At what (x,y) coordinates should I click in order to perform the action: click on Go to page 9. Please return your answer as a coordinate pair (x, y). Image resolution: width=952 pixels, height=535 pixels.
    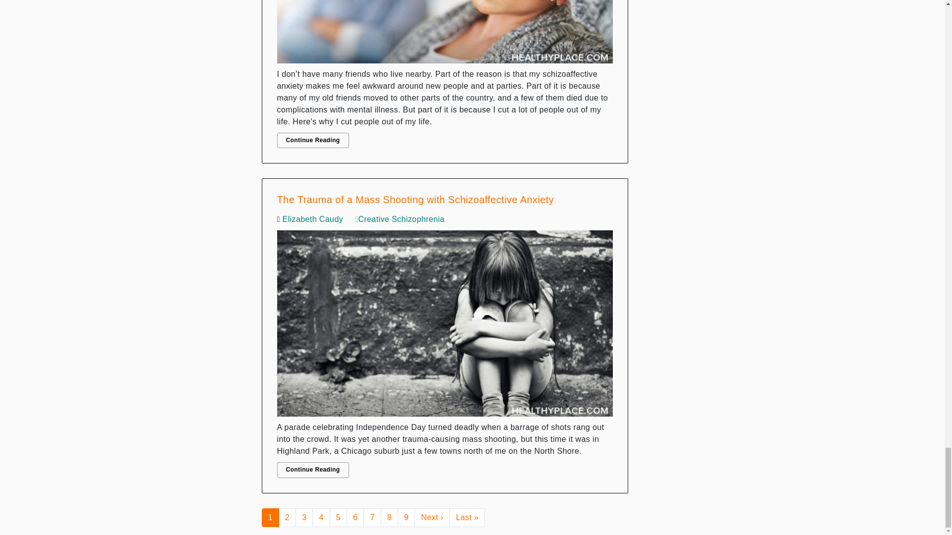
    Looking at the image, I should click on (407, 517).